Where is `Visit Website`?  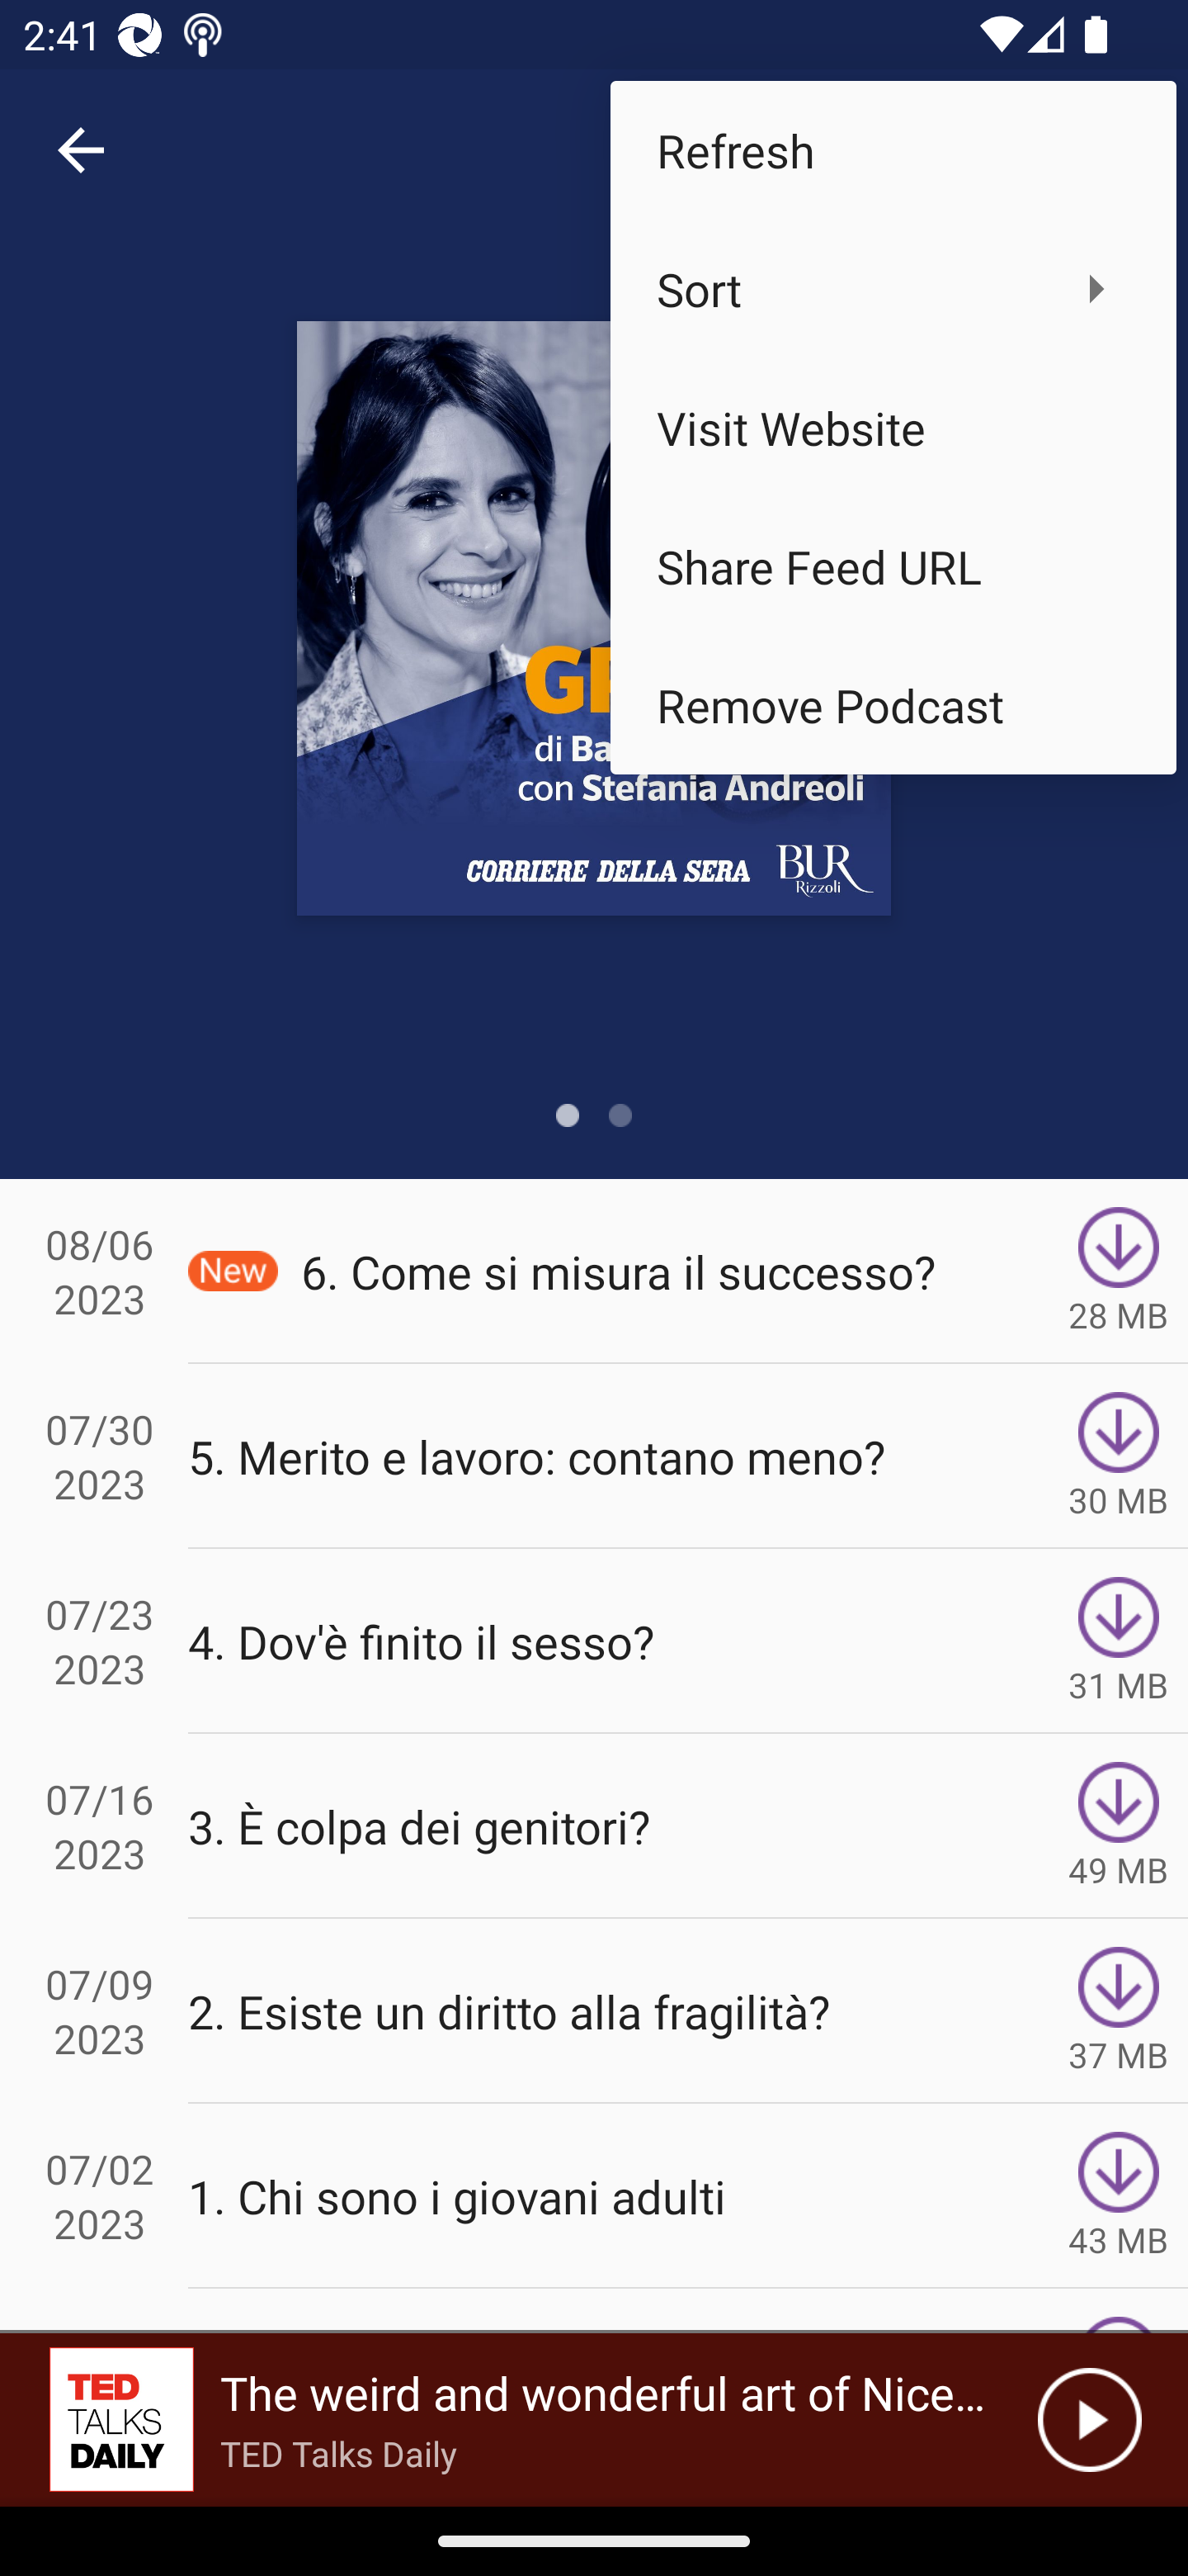 Visit Website is located at coordinates (893, 428).